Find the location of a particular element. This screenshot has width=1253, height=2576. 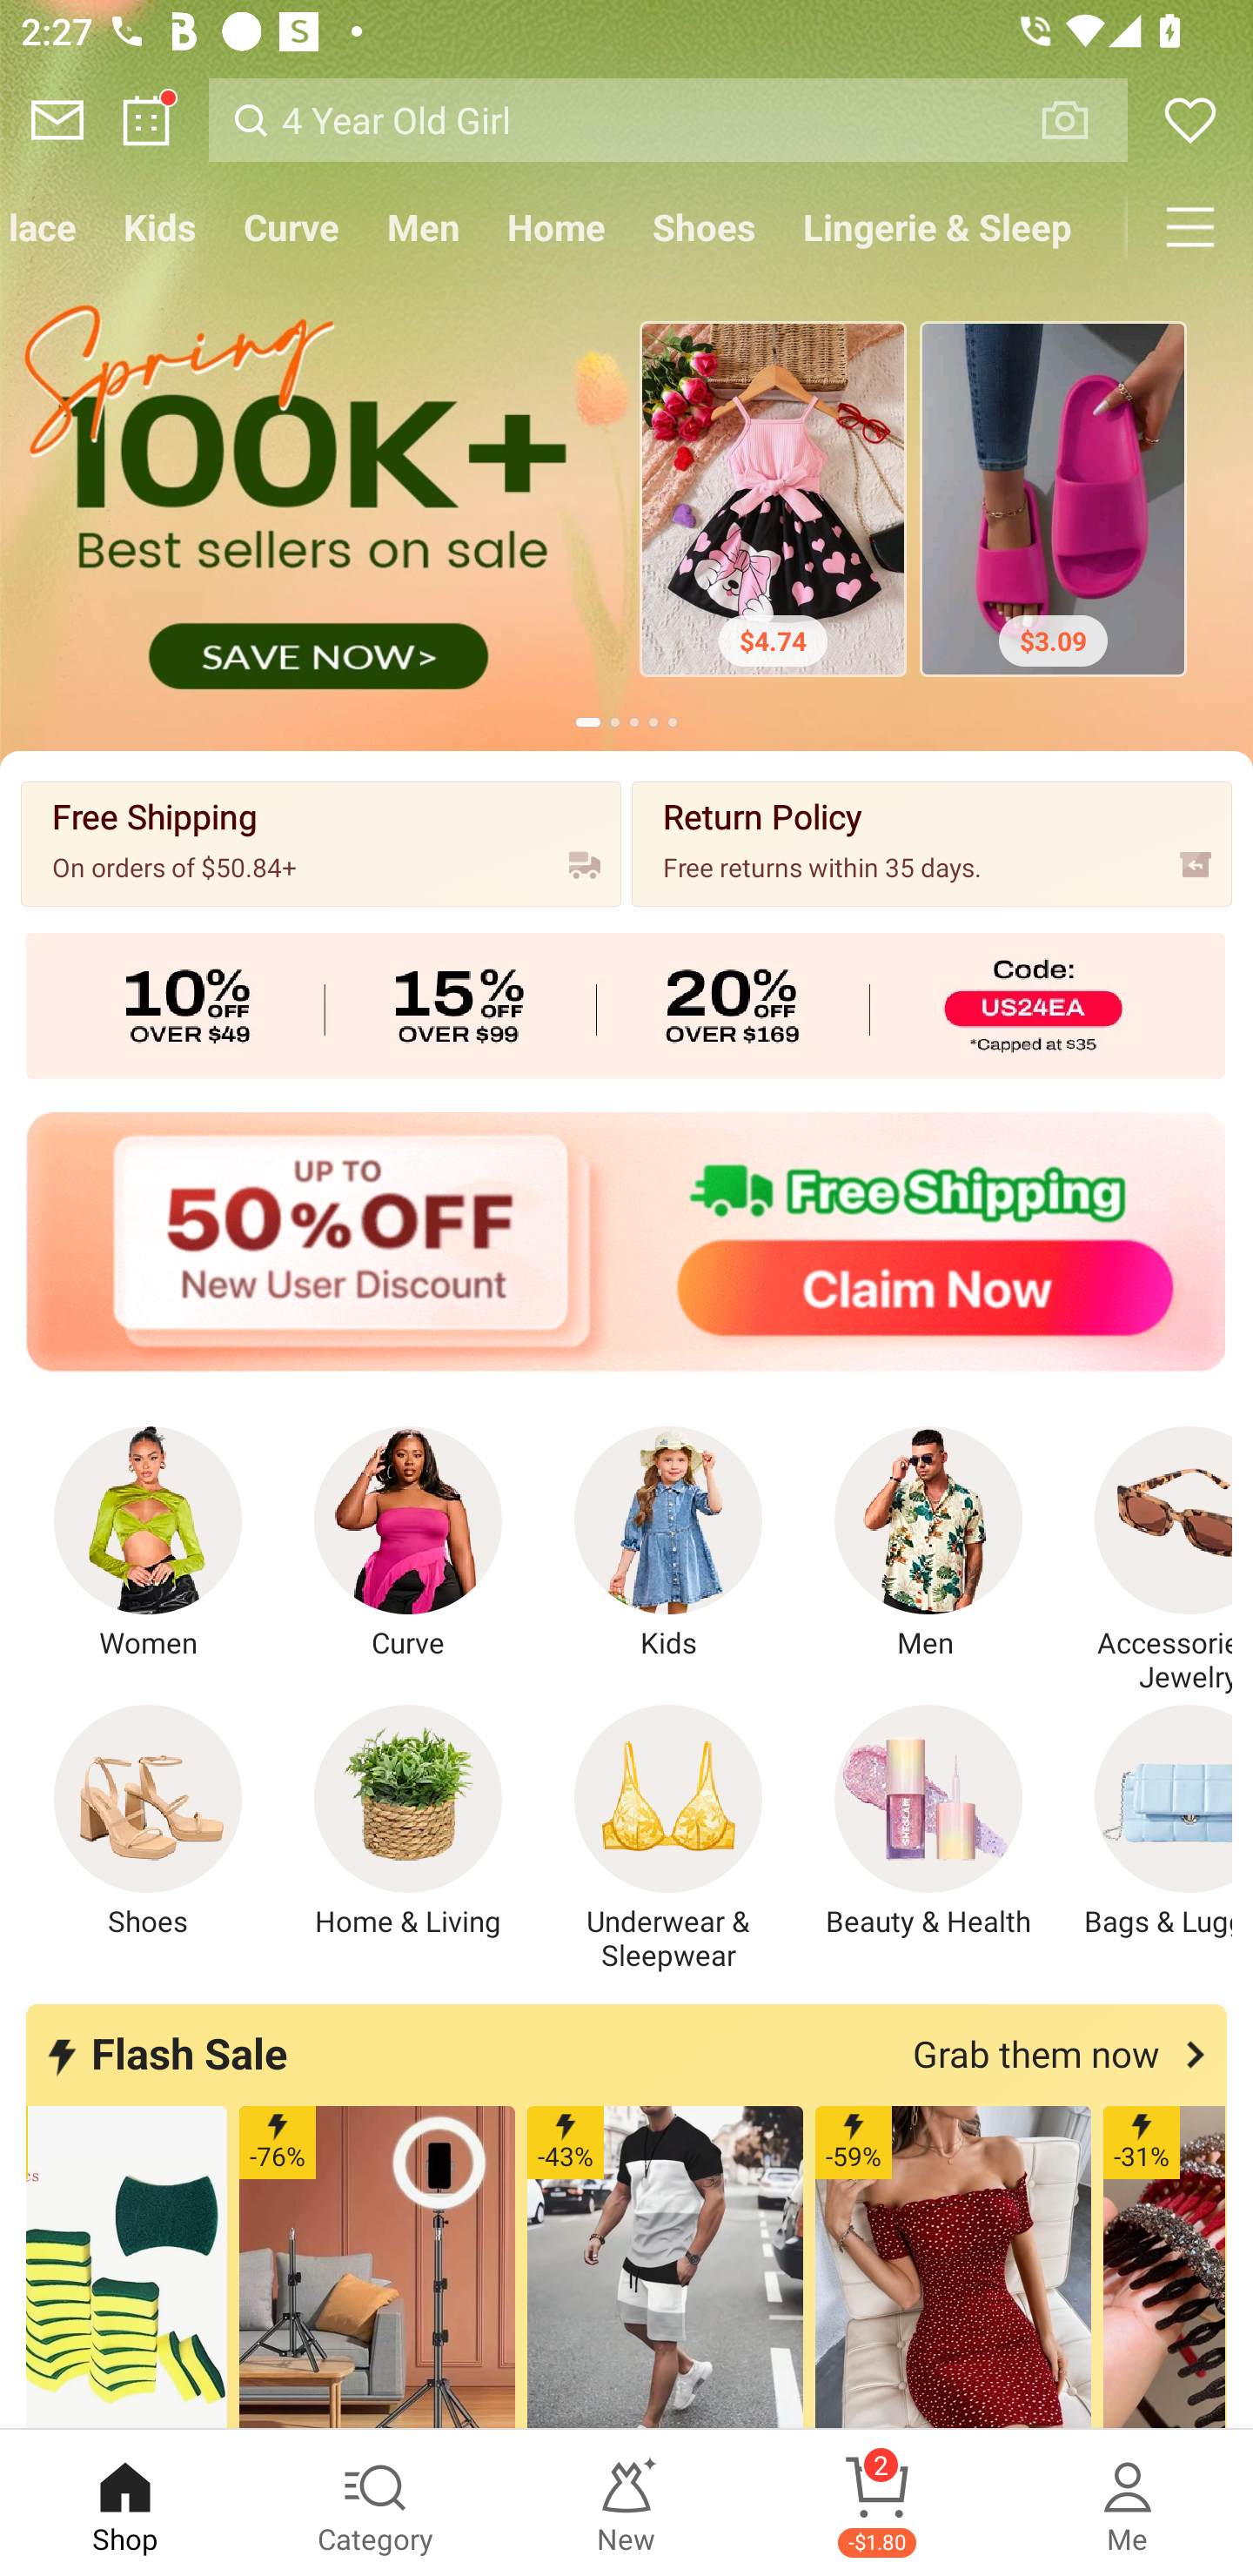

Underwear & Sleepwear is located at coordinates (668, 1839).